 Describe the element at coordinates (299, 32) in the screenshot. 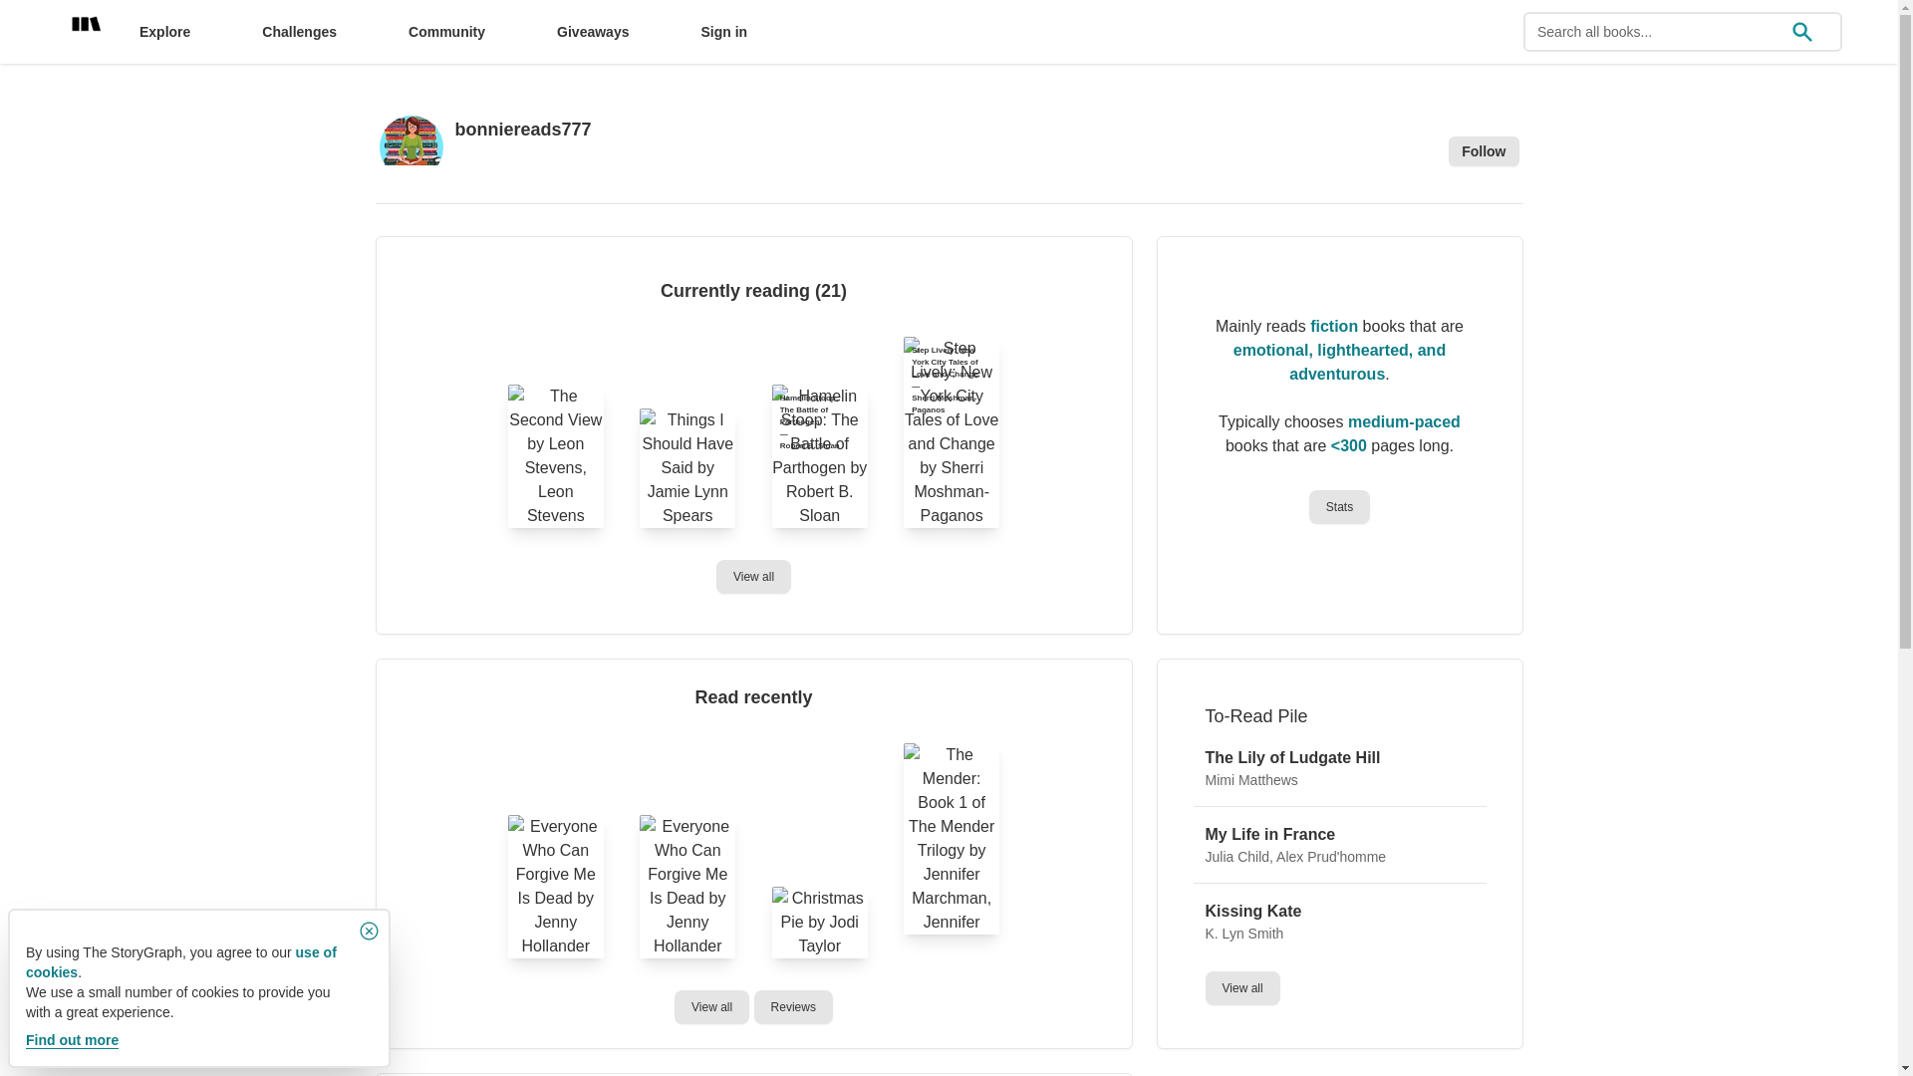

I see `Challenges` at that location.